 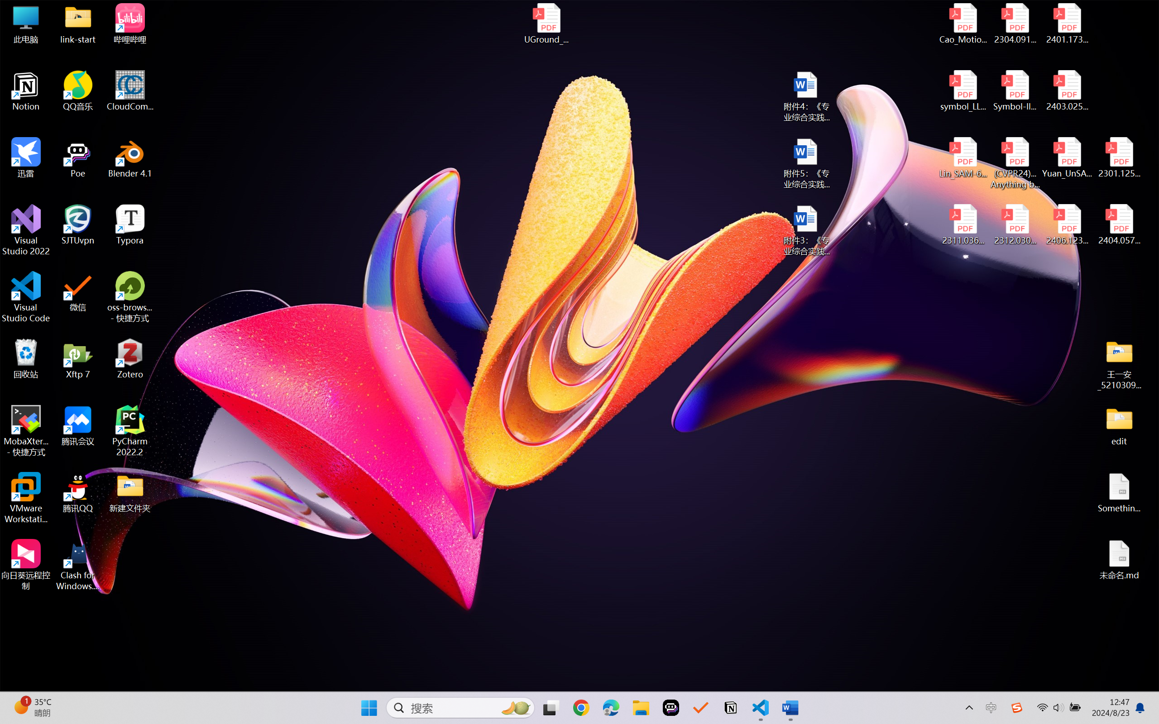 I want to click on 2406.12373v2.pdf, so click(x=1067, y=225).